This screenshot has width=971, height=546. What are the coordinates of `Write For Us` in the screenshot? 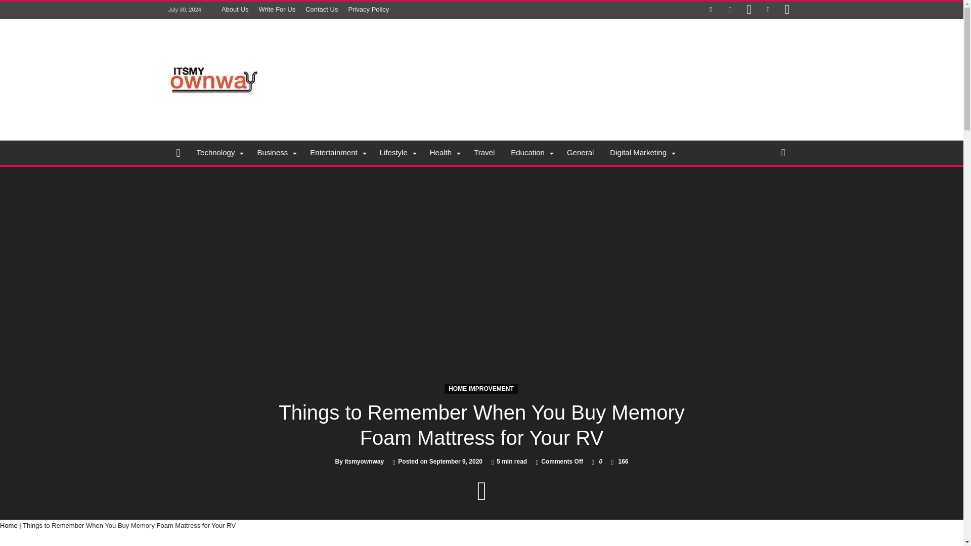 It's located at (277, 9).